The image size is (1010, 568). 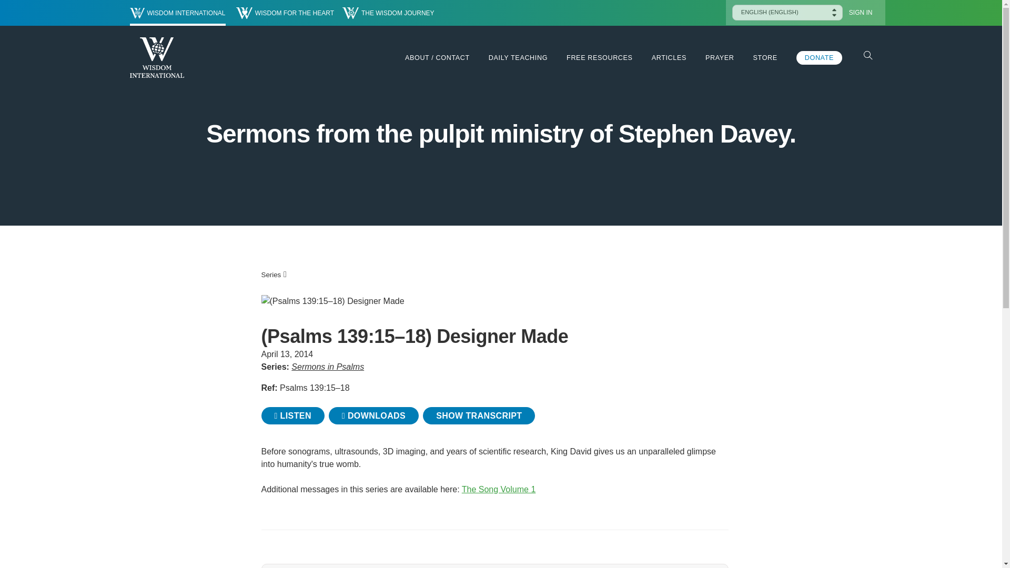 What do you see at coordinates (820, 58) in the screenshot?
I see `DONATE` at bounding box center [820, 58].